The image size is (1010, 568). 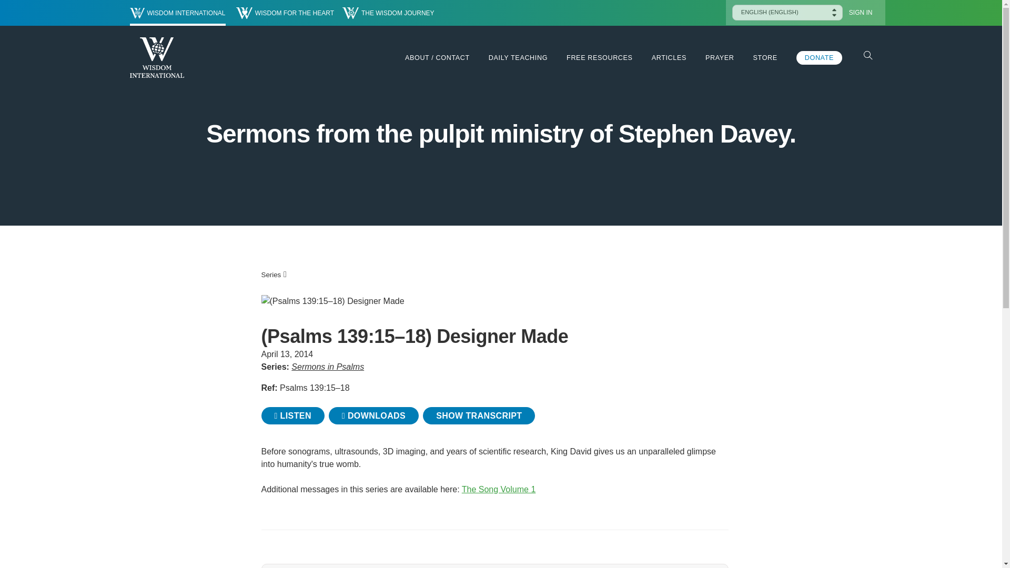 What do you see at coordinates (820, 58) in the screenshot?
I see `DONATE` at bounding box center [820, 58].